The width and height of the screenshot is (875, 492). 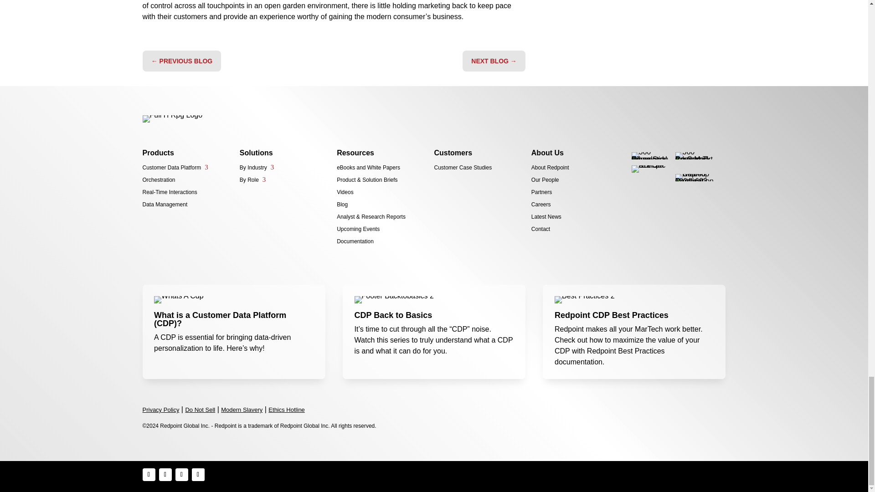 I want to click on Follow on LinkedIn, so click(x=181, y=475).